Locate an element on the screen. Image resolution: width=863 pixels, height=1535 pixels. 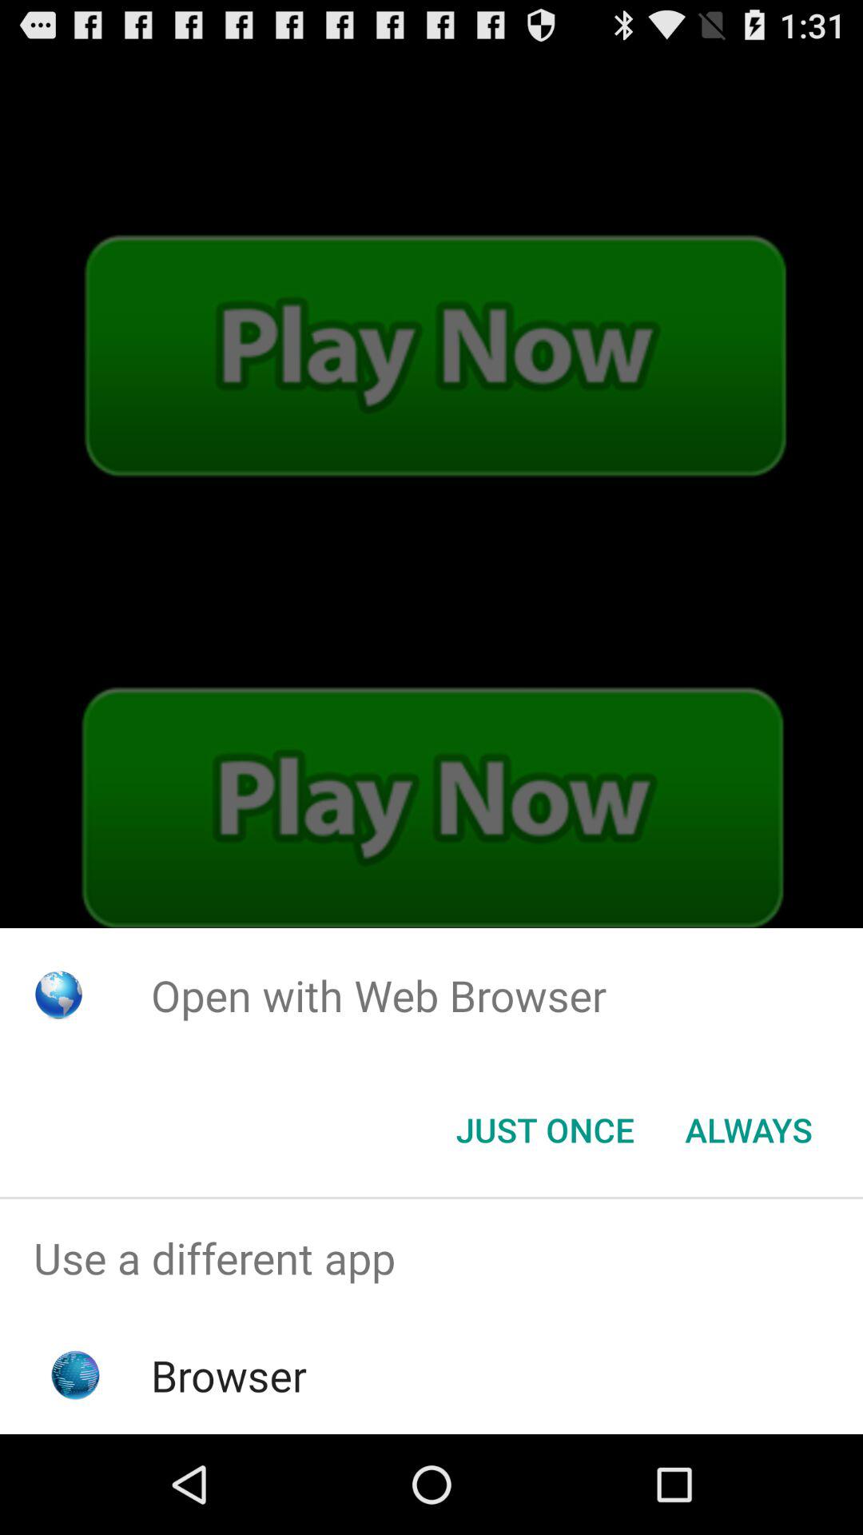
launch just once item is located at coordinates (545, 1130).